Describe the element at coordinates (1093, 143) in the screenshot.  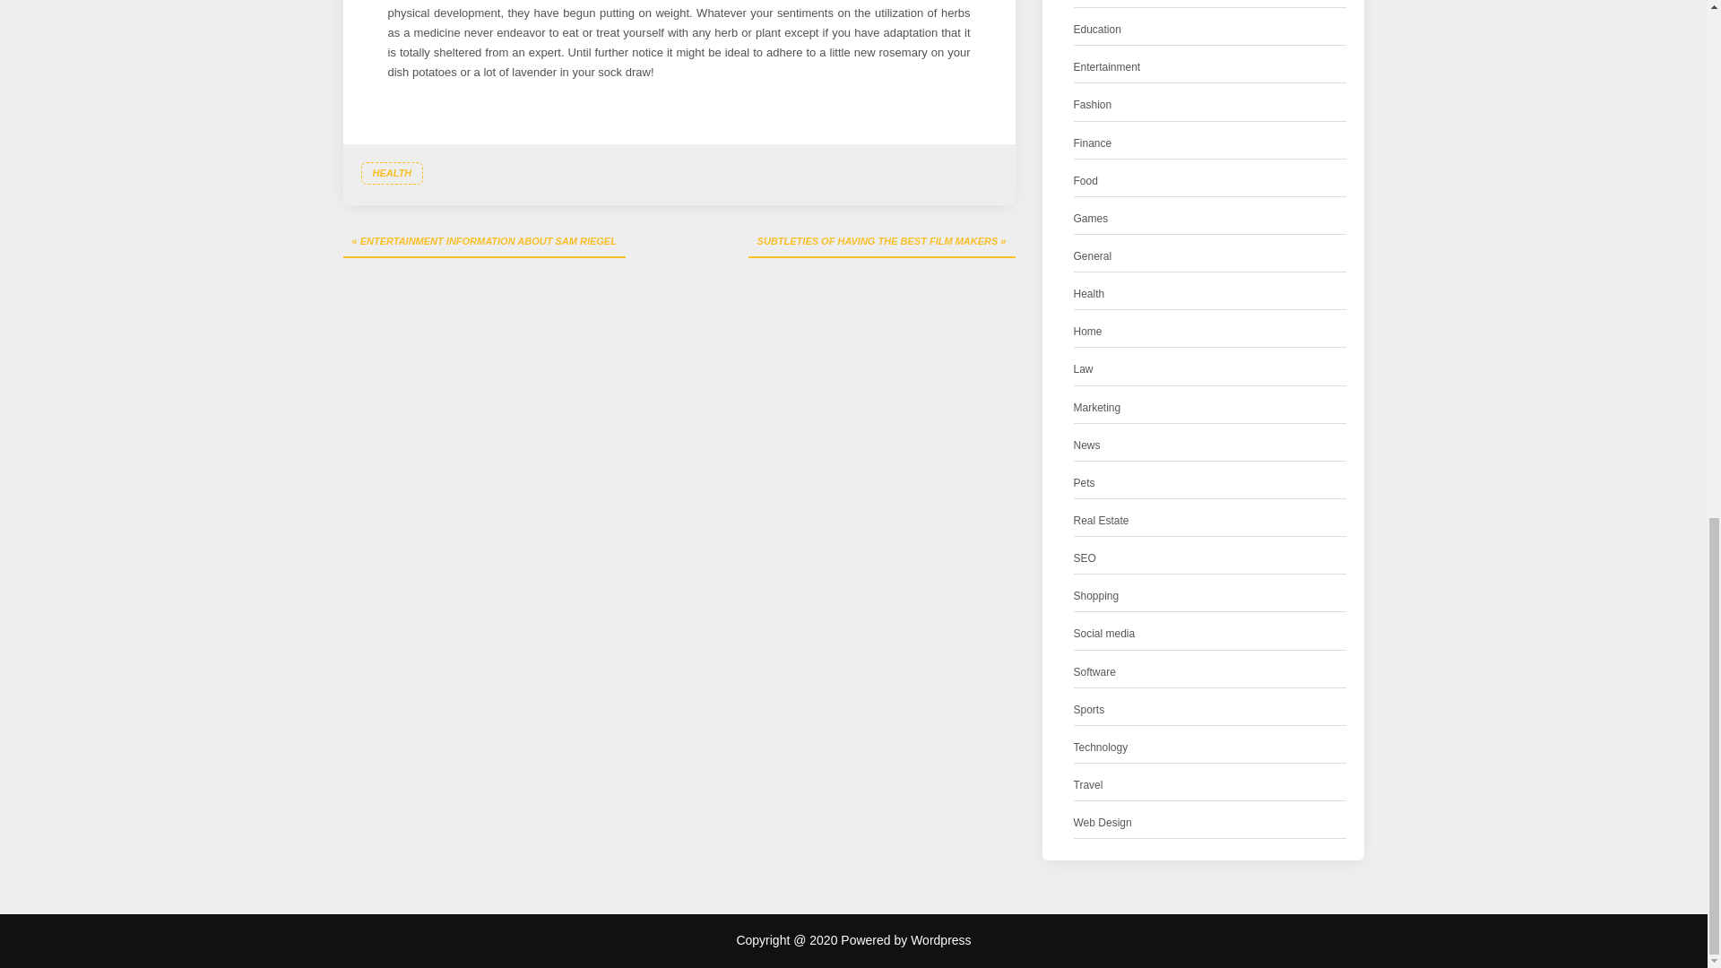
I see `Finance` at that location.